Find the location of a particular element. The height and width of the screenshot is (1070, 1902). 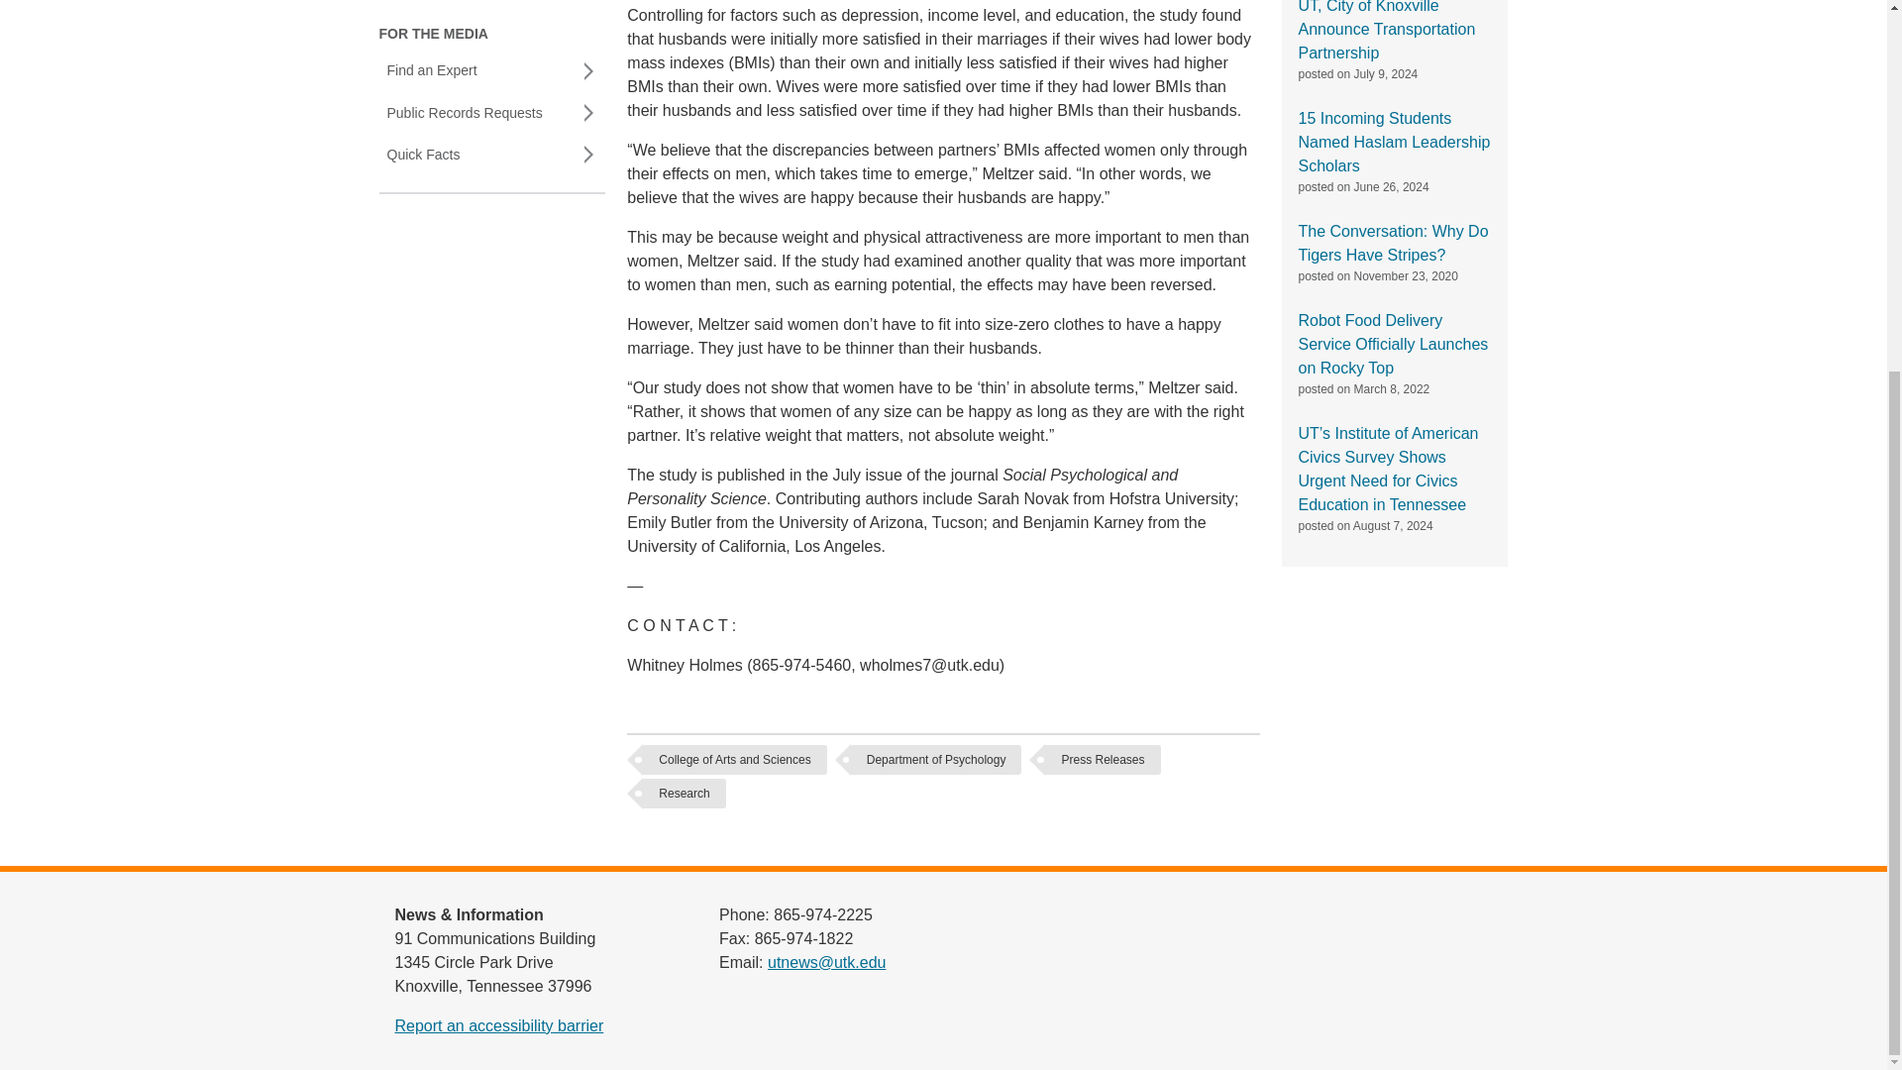

Report an accessibility barrier is located at coordinates (497, 1026).